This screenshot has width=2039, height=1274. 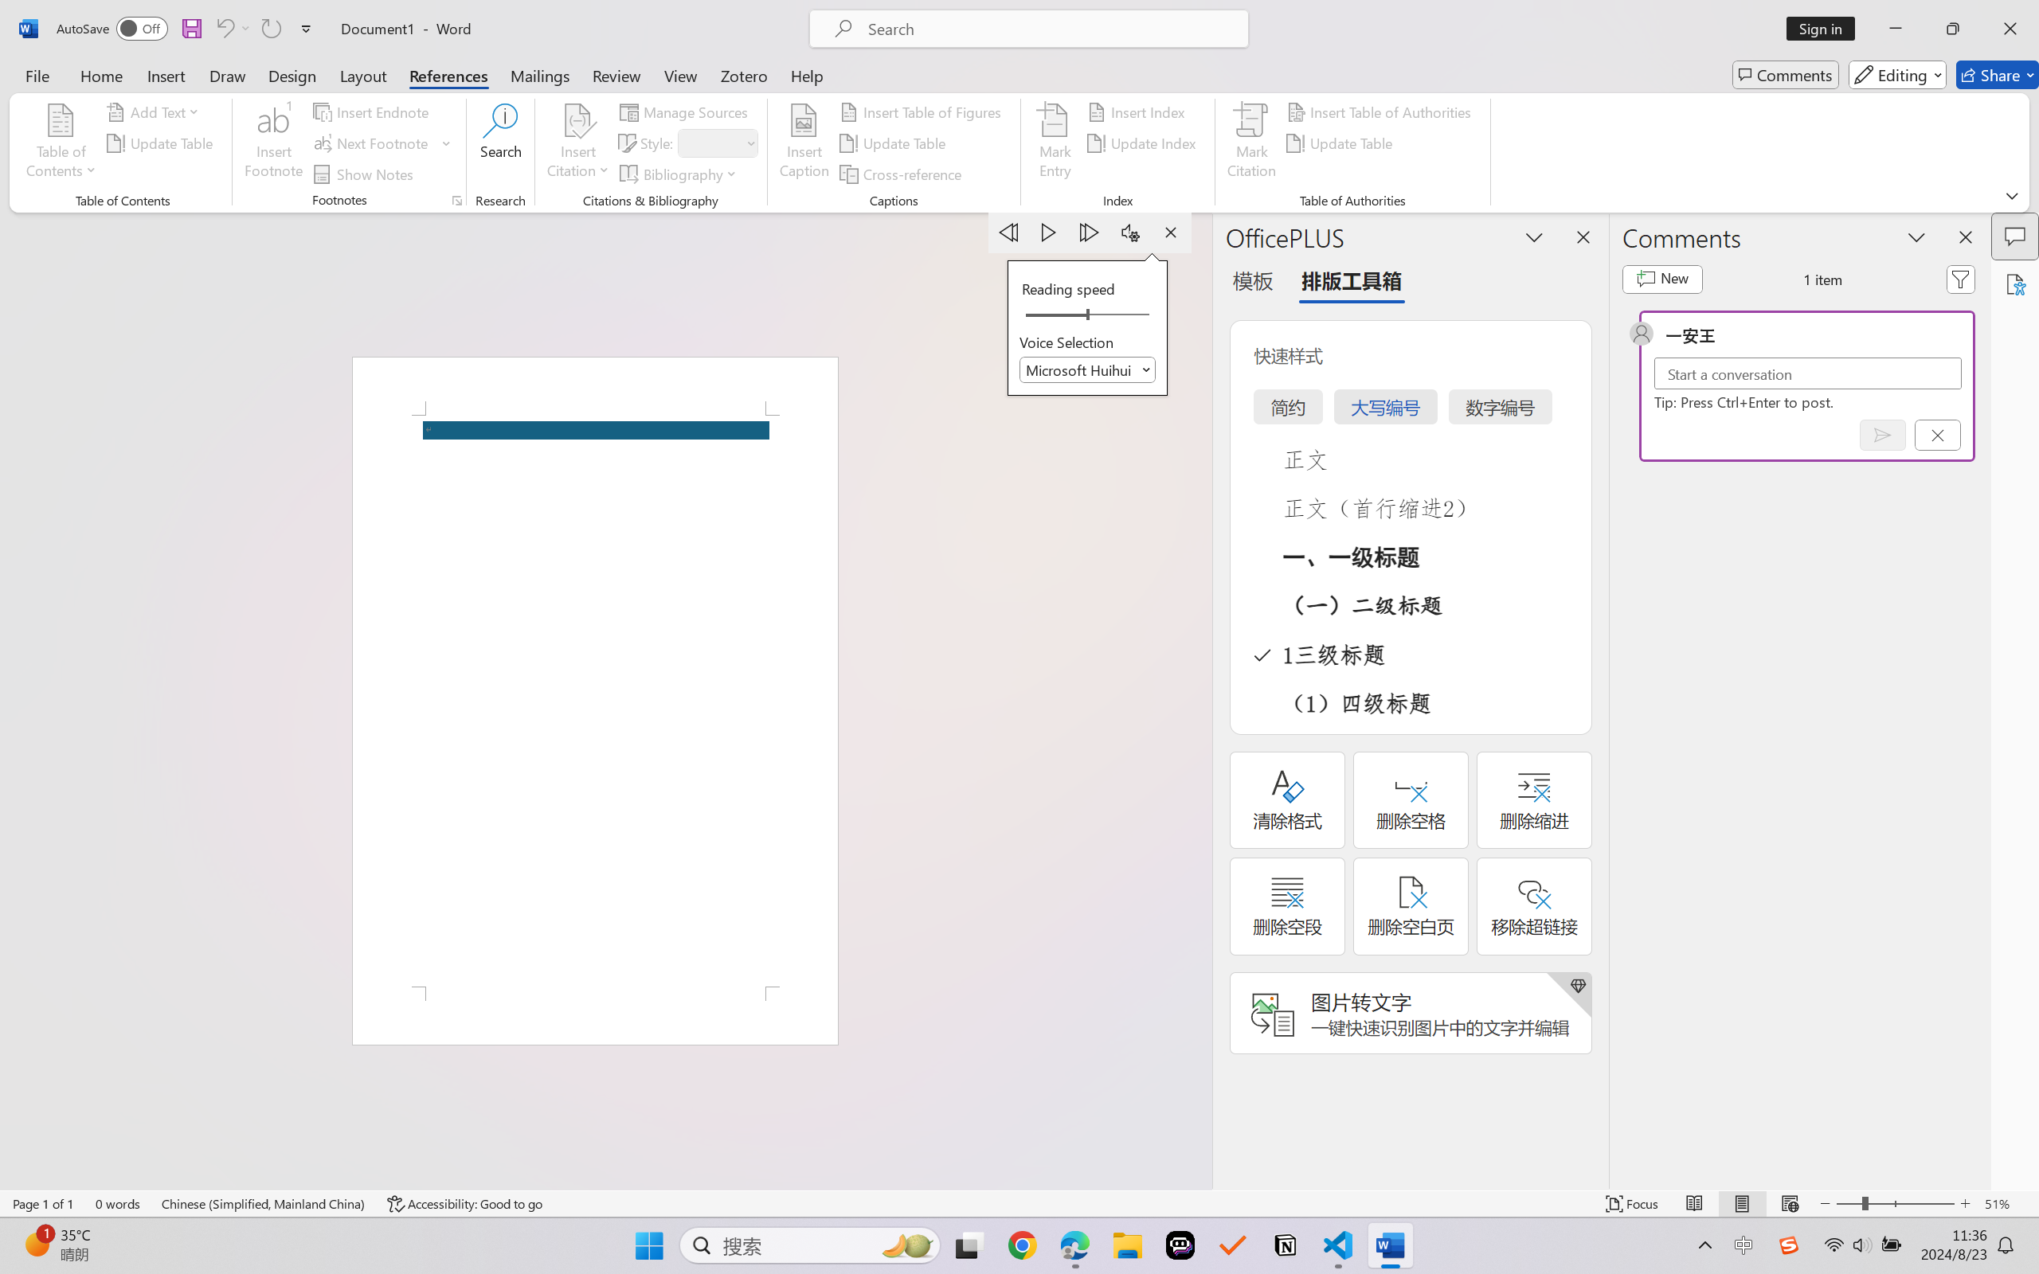 What do you see at coordinates (457, 201) in the screenshot?
I see `Footnote and Endnote Dialog...` at bounding box center [457, 201].